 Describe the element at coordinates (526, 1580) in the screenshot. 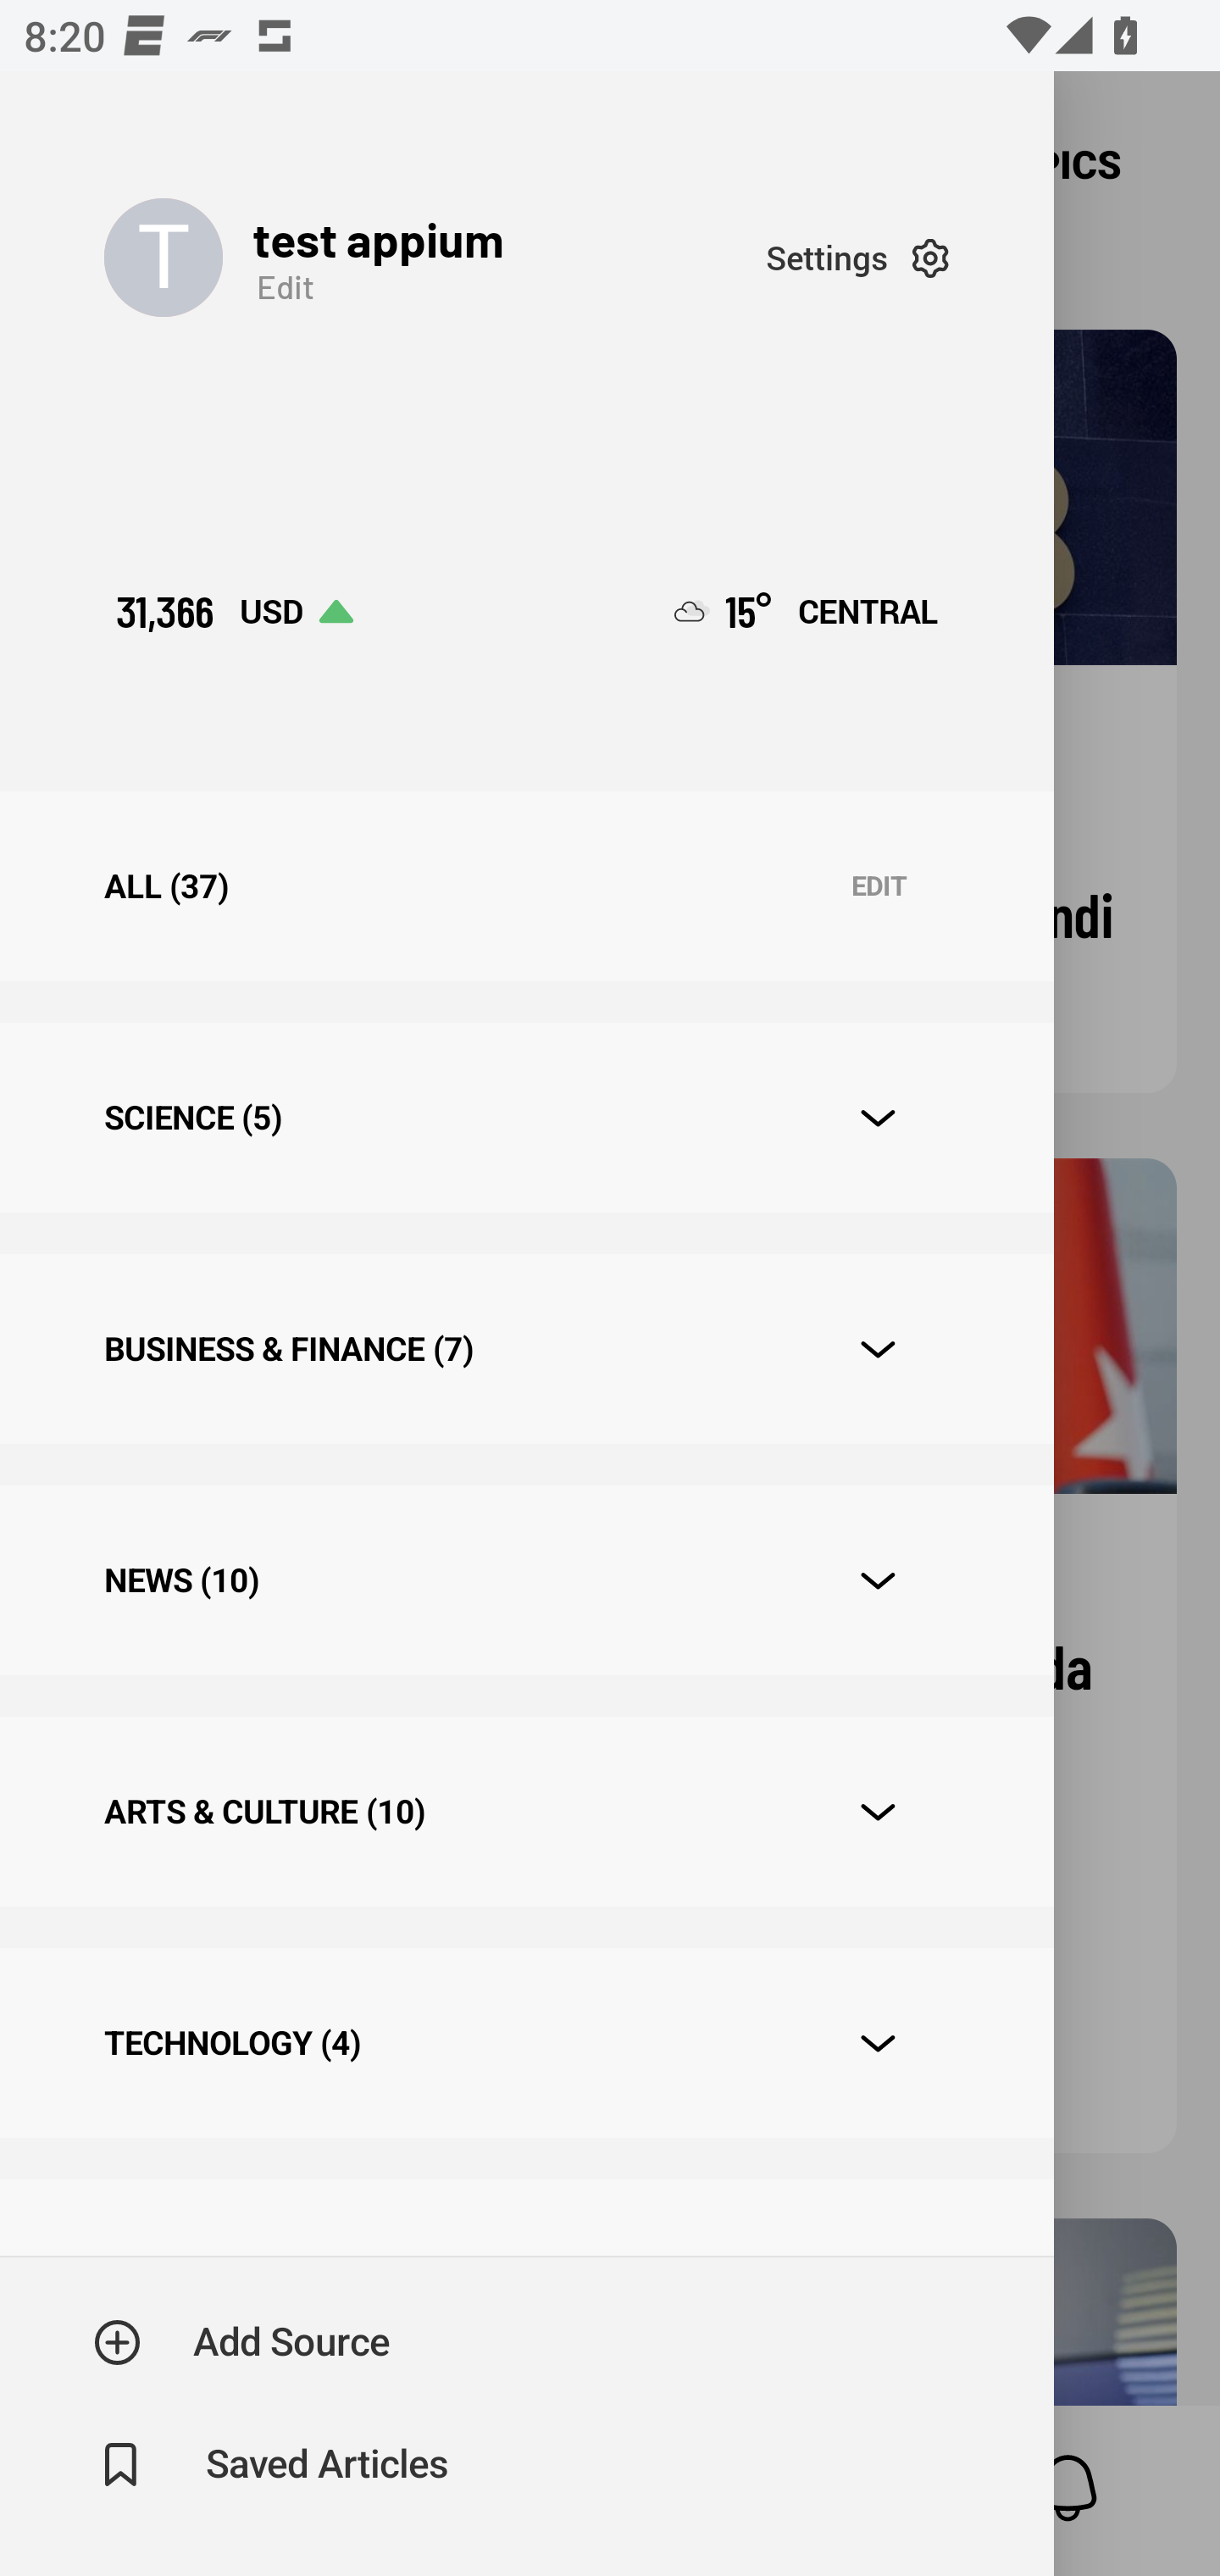

I see `NEWS  (10) Expand Button` at that location.